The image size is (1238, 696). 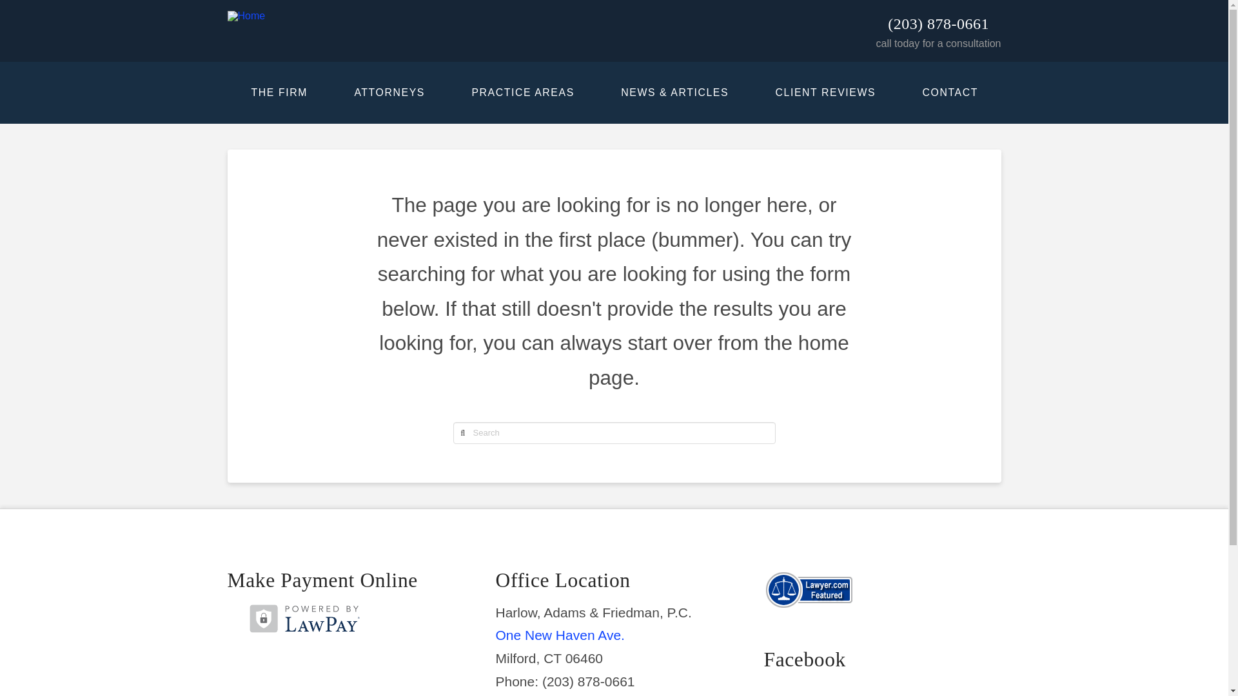 What do you see at coordinates (560, 635) in the screenshot?
I see `One New Haven Ave.` at bounding box center [560, 635].